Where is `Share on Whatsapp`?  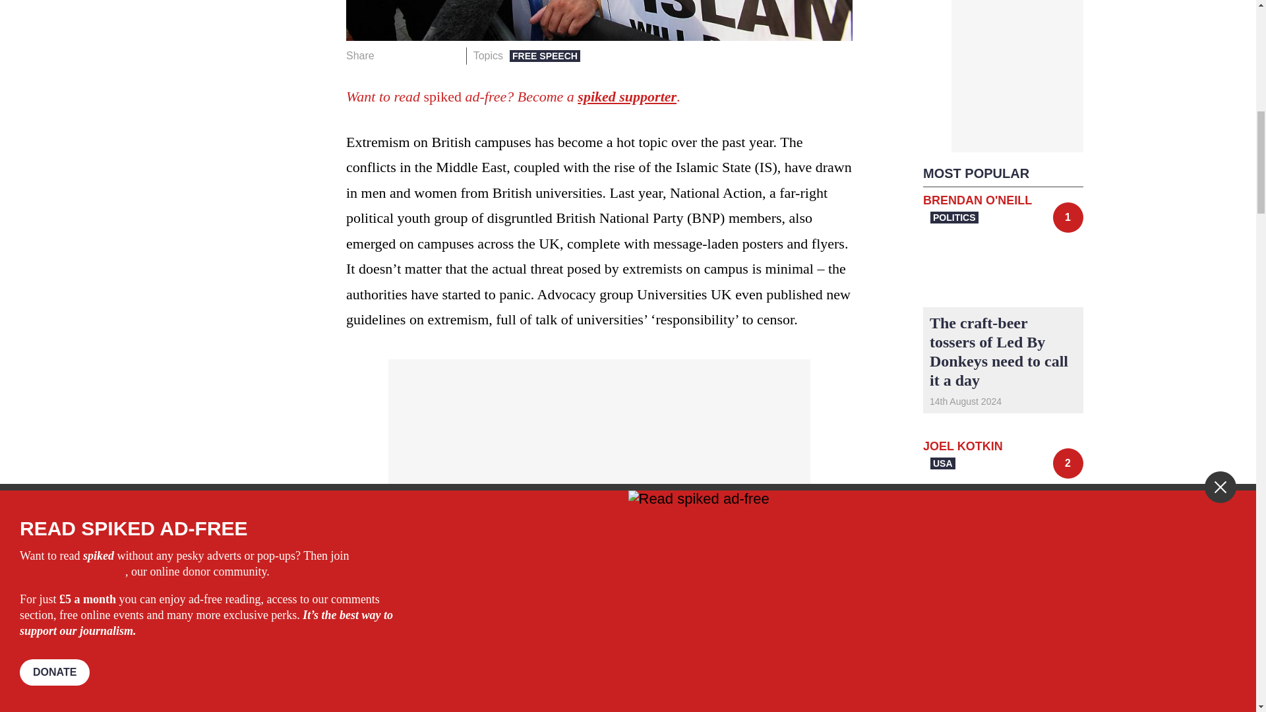 Share on Whatsapp is located at coordinates (430, 56).